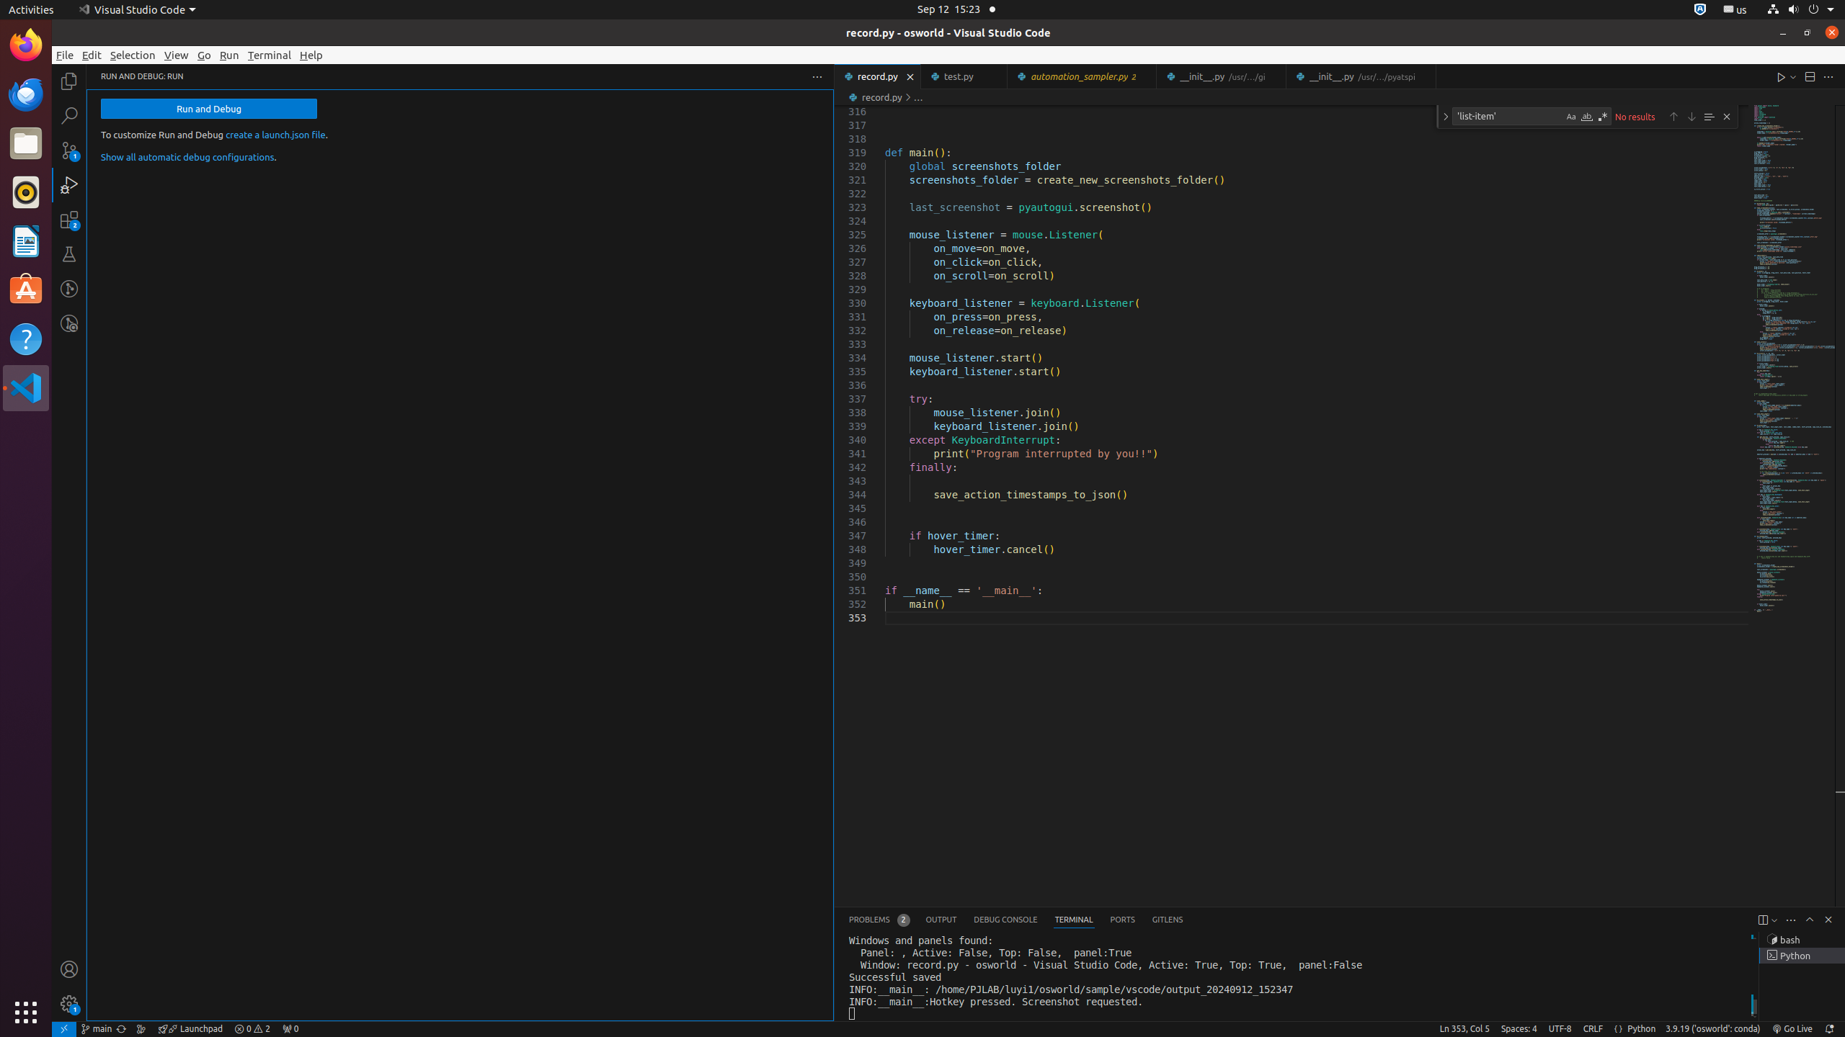 Image resolution: width=1845 pixels, height=1037 pixels. What do you see at coordinates (252, 1029) in the screenshot?
I see `Warnings: 2` at bounding box center [252, 1029].